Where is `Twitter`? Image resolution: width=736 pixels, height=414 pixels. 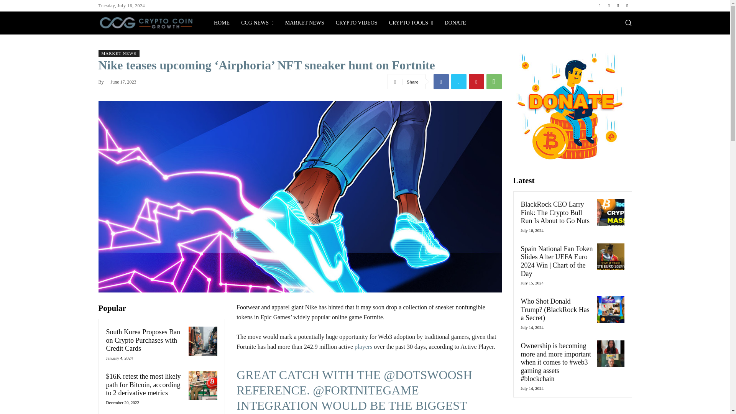 Twitter is located at coordinates (618, 6).